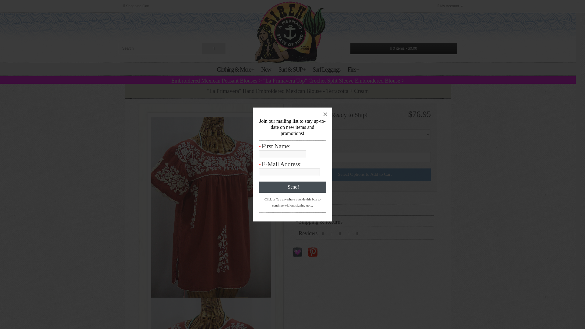  What do you see at coordinates (326, 69) in the screenshot?
I see `Surf Leggings` at bounding box center [326, 69].